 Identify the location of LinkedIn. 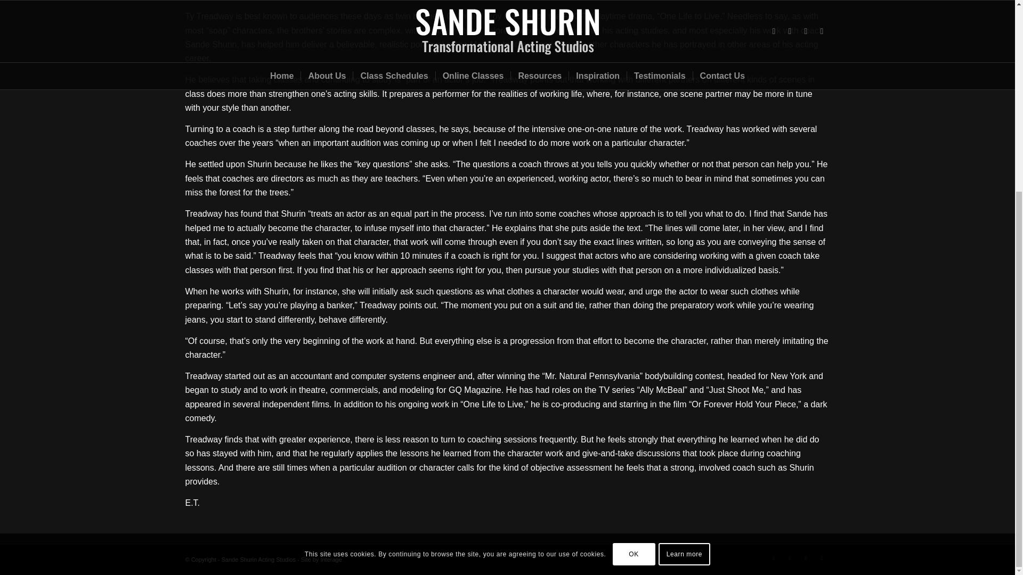
(790, 557).